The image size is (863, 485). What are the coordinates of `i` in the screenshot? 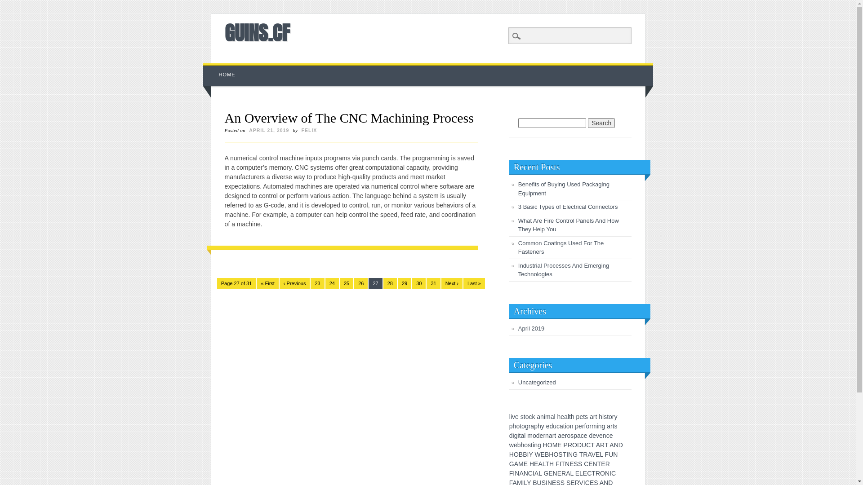 It's located at (603, 417).